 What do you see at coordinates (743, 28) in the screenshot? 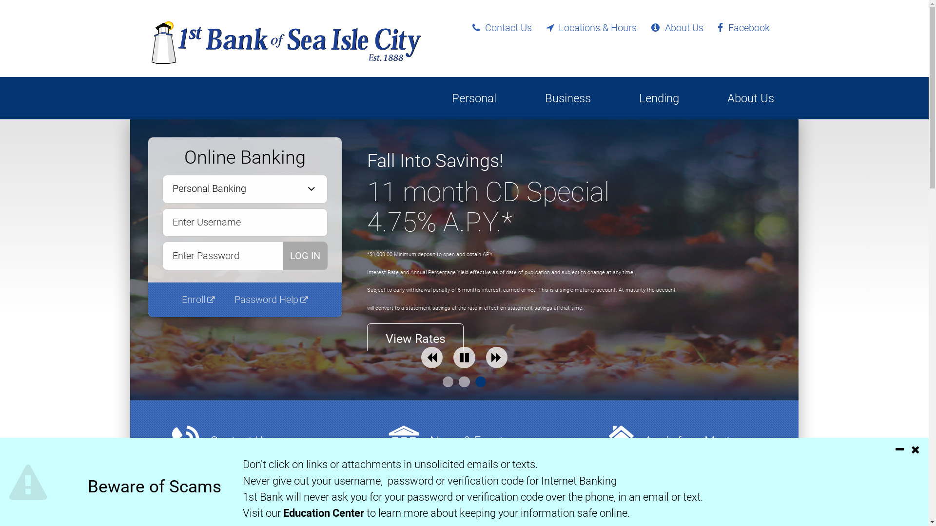
I see `Facebook` at bounding box center [743, 28].